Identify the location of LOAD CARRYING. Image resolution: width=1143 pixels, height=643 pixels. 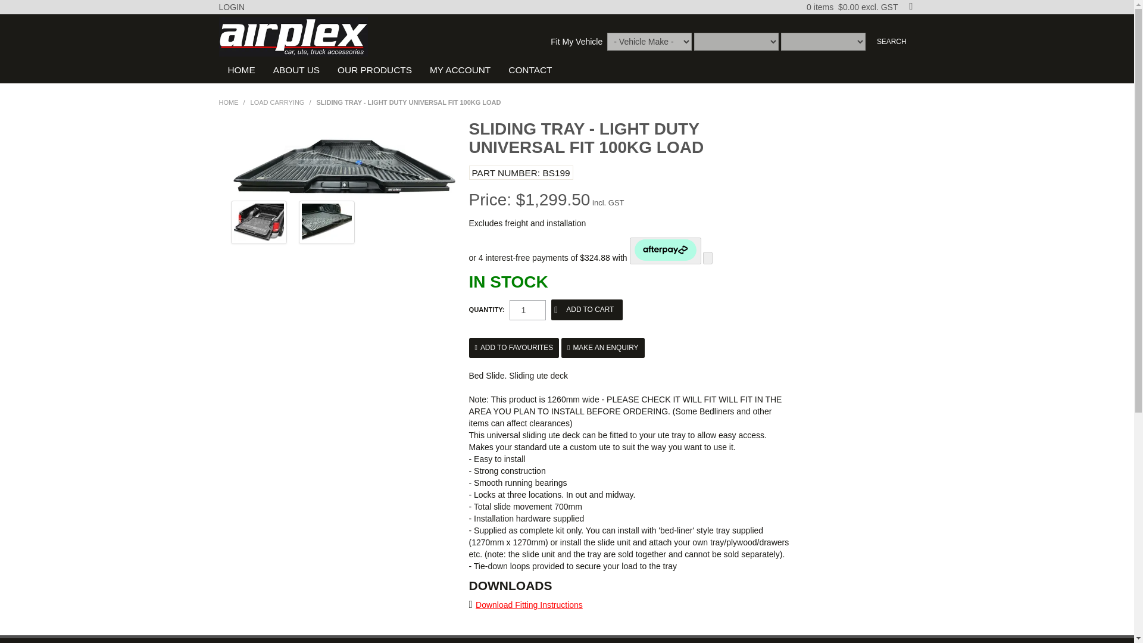
(277, 102).